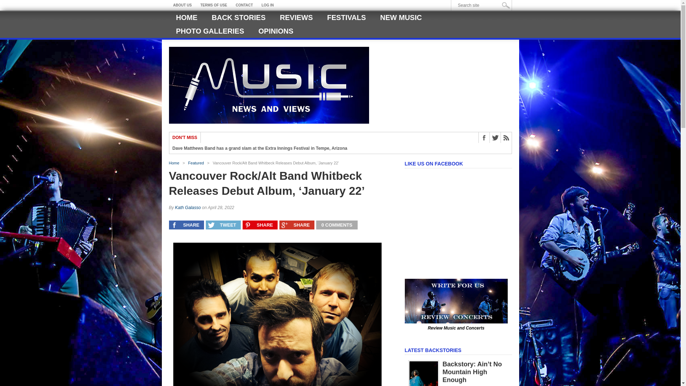 The image size is (686, 386). What do you see at coordinates (267, 5) in the screenshot?
I see `LOG IN` at bounding box center [267, 5].